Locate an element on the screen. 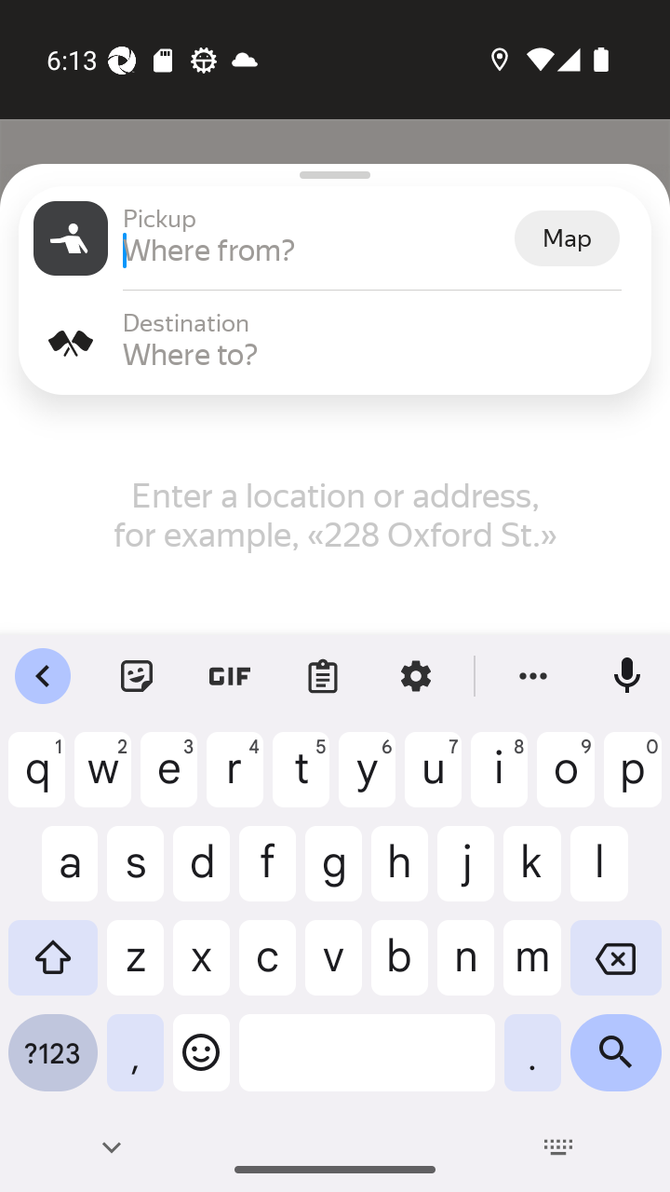  Destination Destination Where to? is located at coordinates (335, 343).